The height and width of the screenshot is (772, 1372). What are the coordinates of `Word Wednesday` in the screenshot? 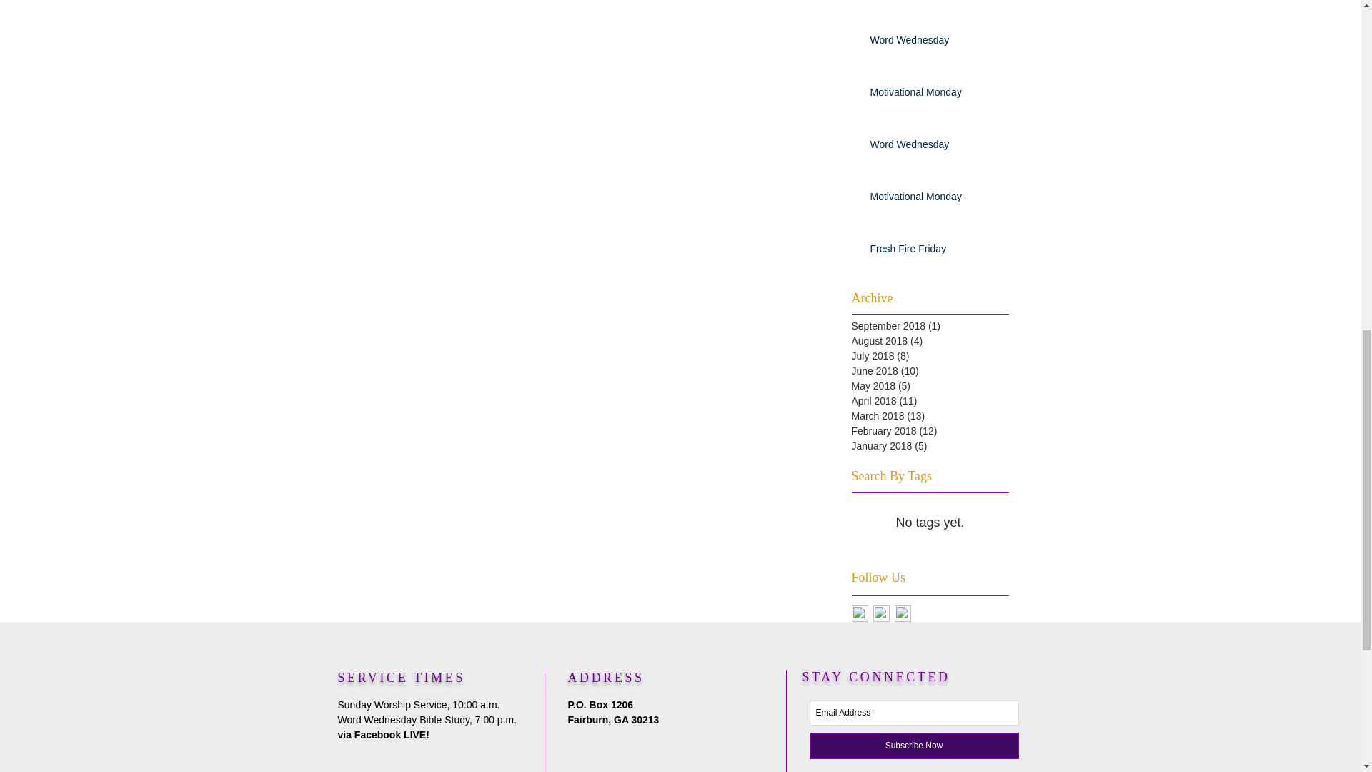 It's located at (935, 148).